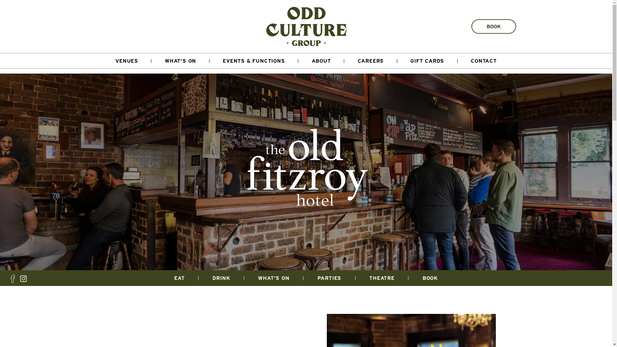  What do you see at coordinates (221, 278) in the screenshot?
I see `DRINK` at bounding box center [221, 278].